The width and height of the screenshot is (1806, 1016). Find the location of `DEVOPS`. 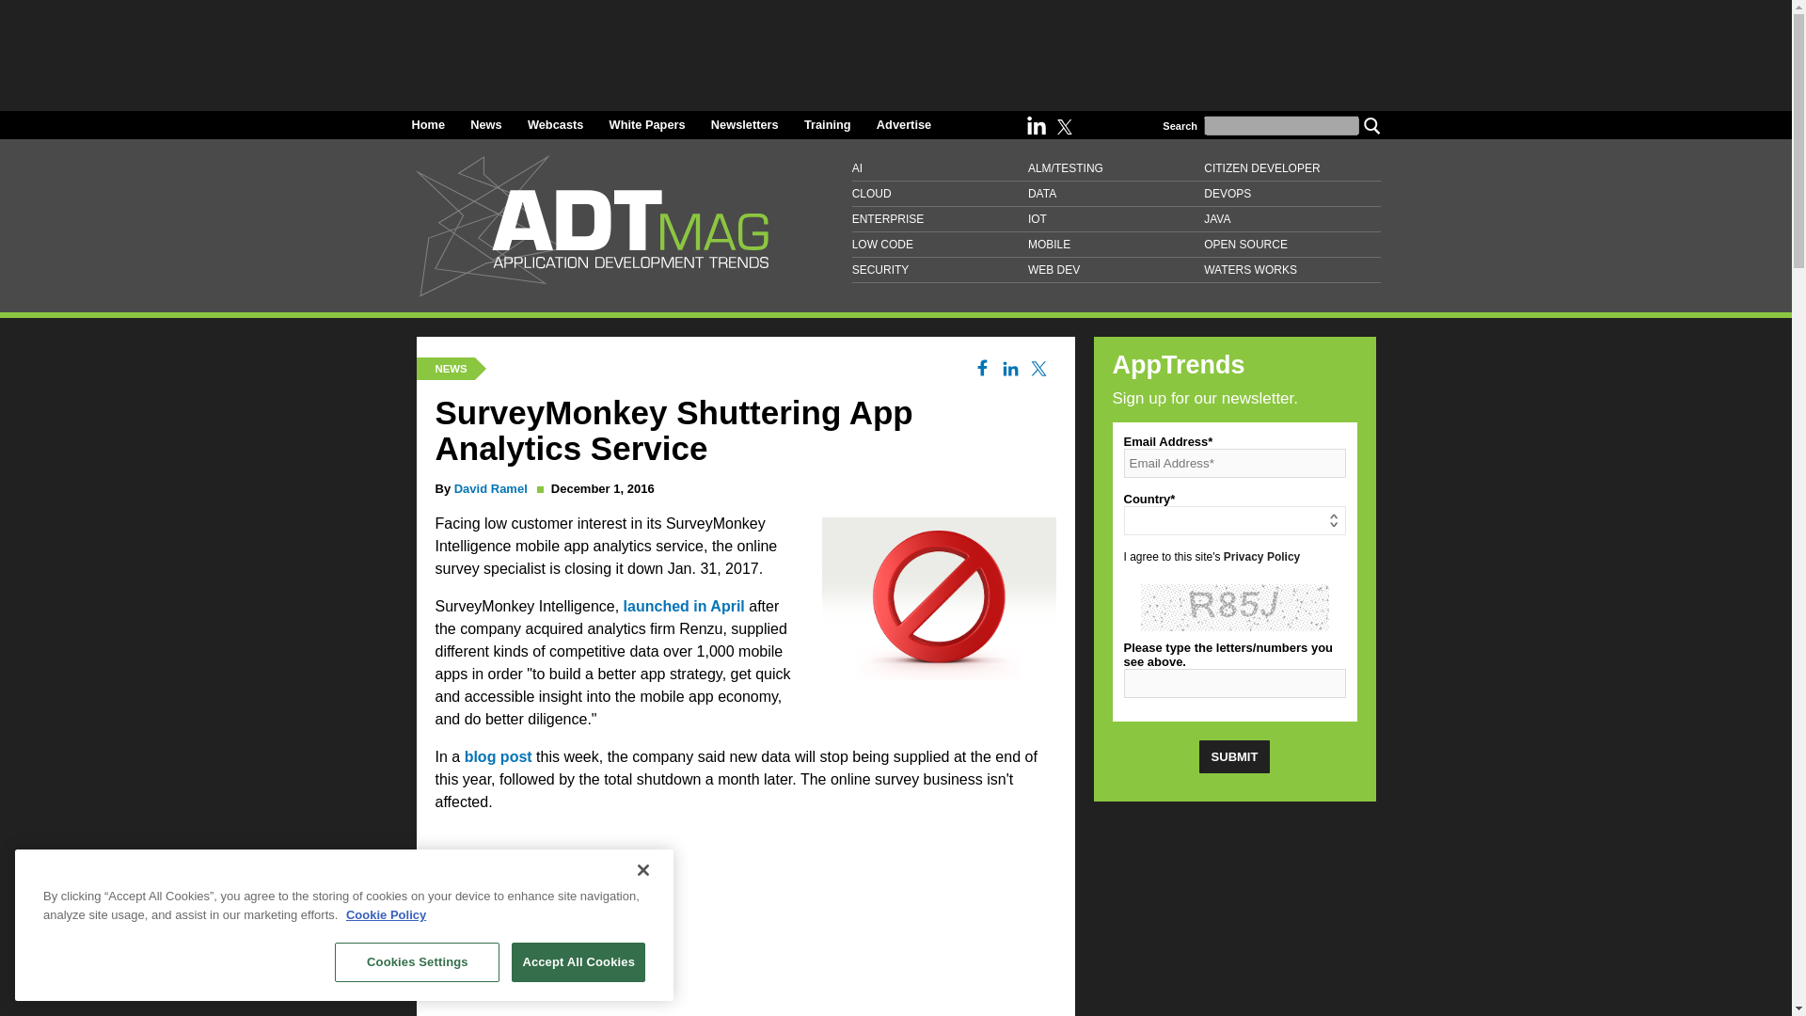

DEVOPS is located at coordinates (1291, 194).